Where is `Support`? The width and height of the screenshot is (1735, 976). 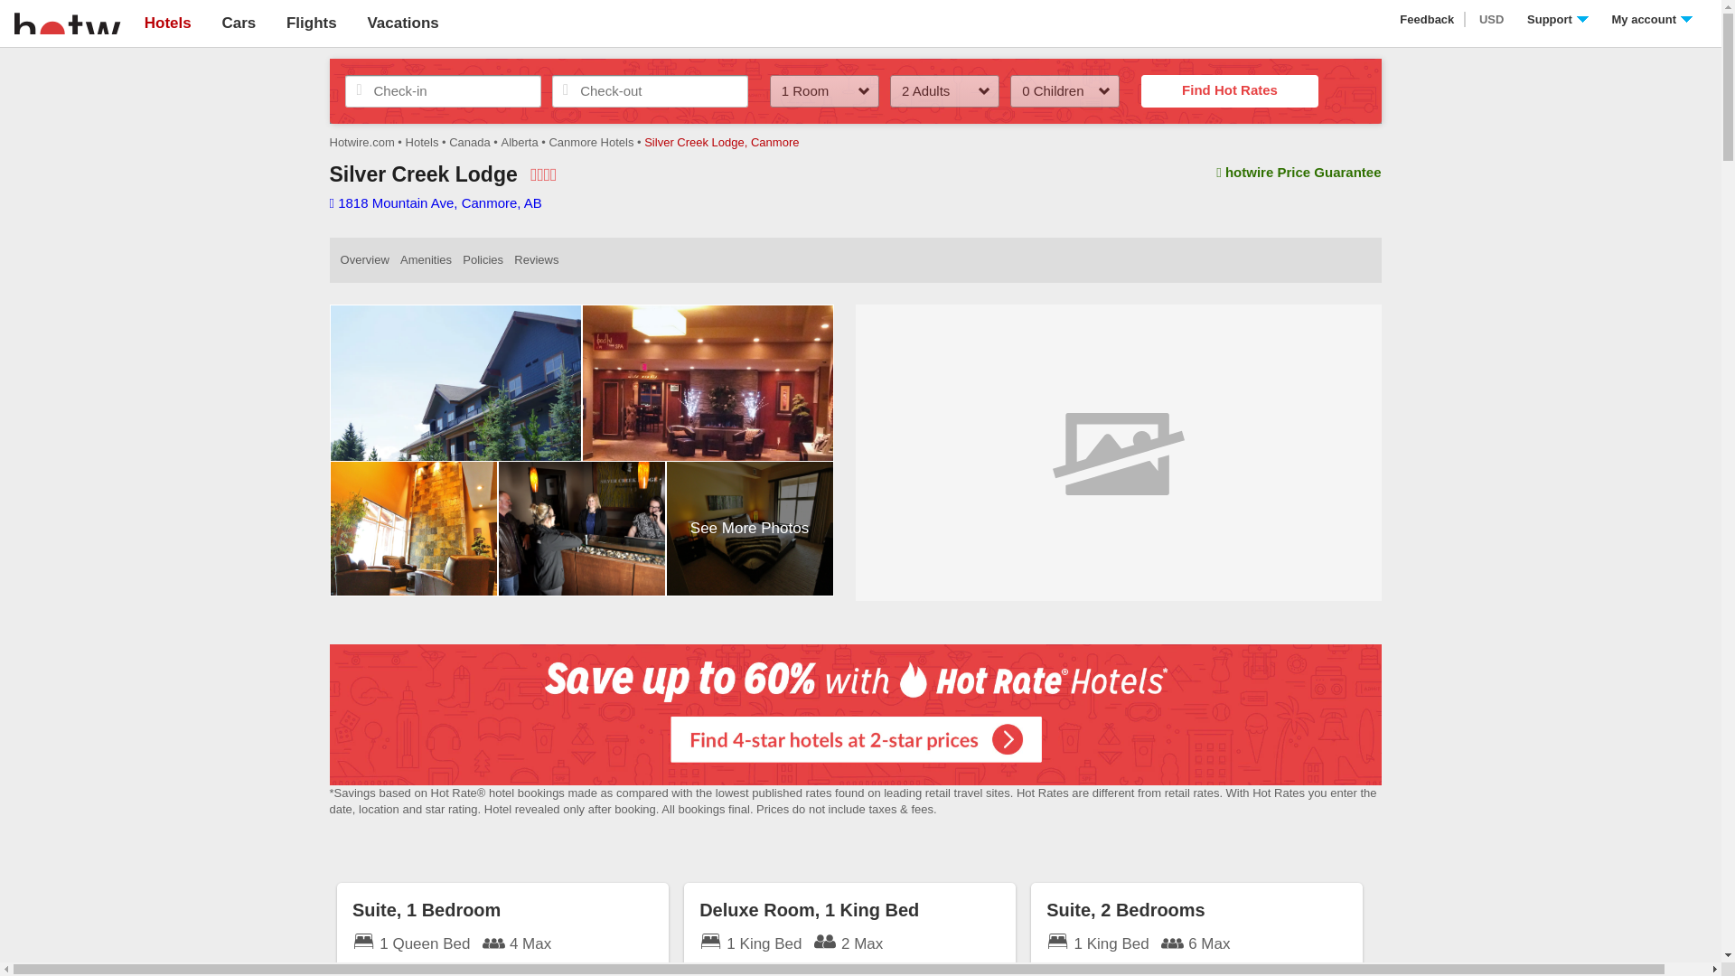
Support is located at coordinates (1558, 20).